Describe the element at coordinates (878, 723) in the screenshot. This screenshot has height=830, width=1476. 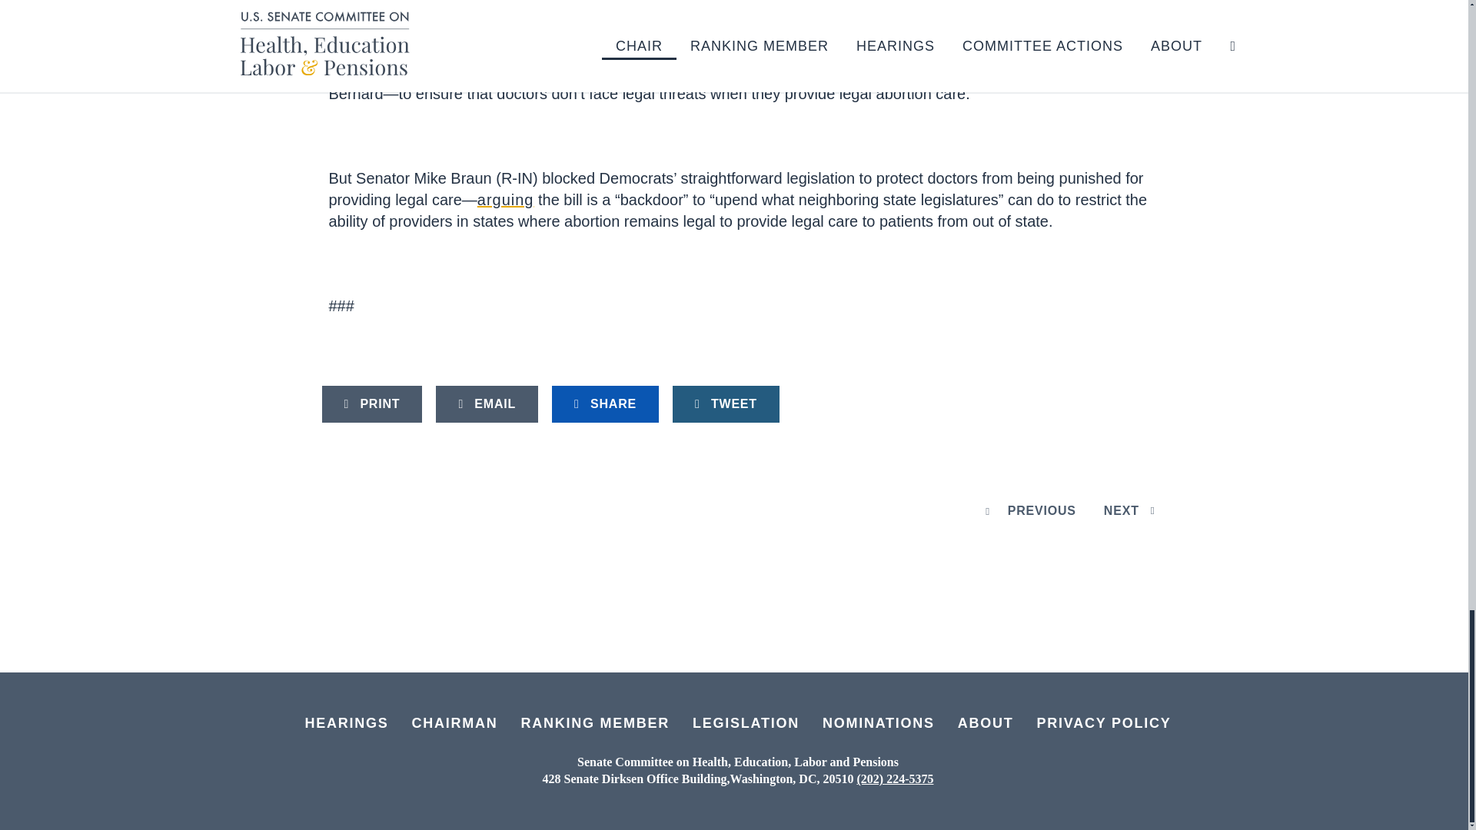
I see `Nominations` at that location.